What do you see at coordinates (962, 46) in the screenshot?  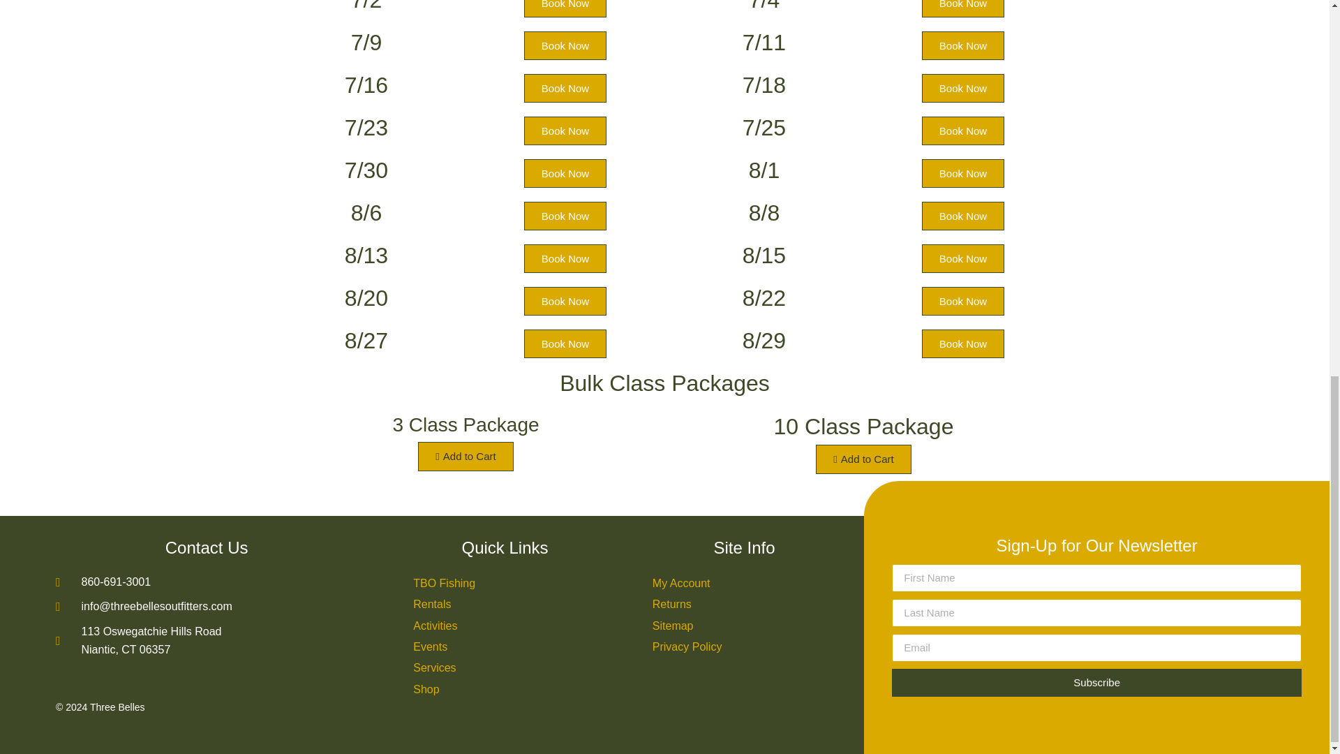 I see `Book Now` at bounding box center [962, 46].